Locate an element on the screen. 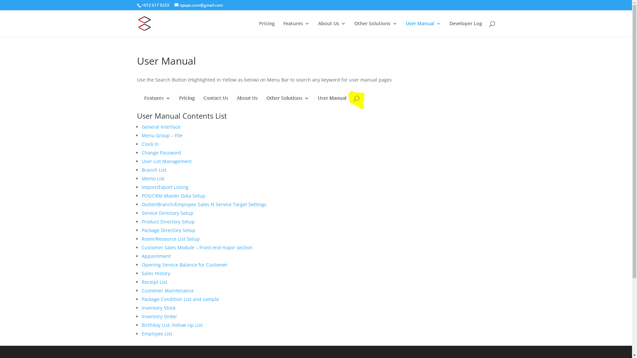 The image size is (637, 358). Outlet/Branch/Employee Sales N Service Target Settings is located at coordinates (204, 204).